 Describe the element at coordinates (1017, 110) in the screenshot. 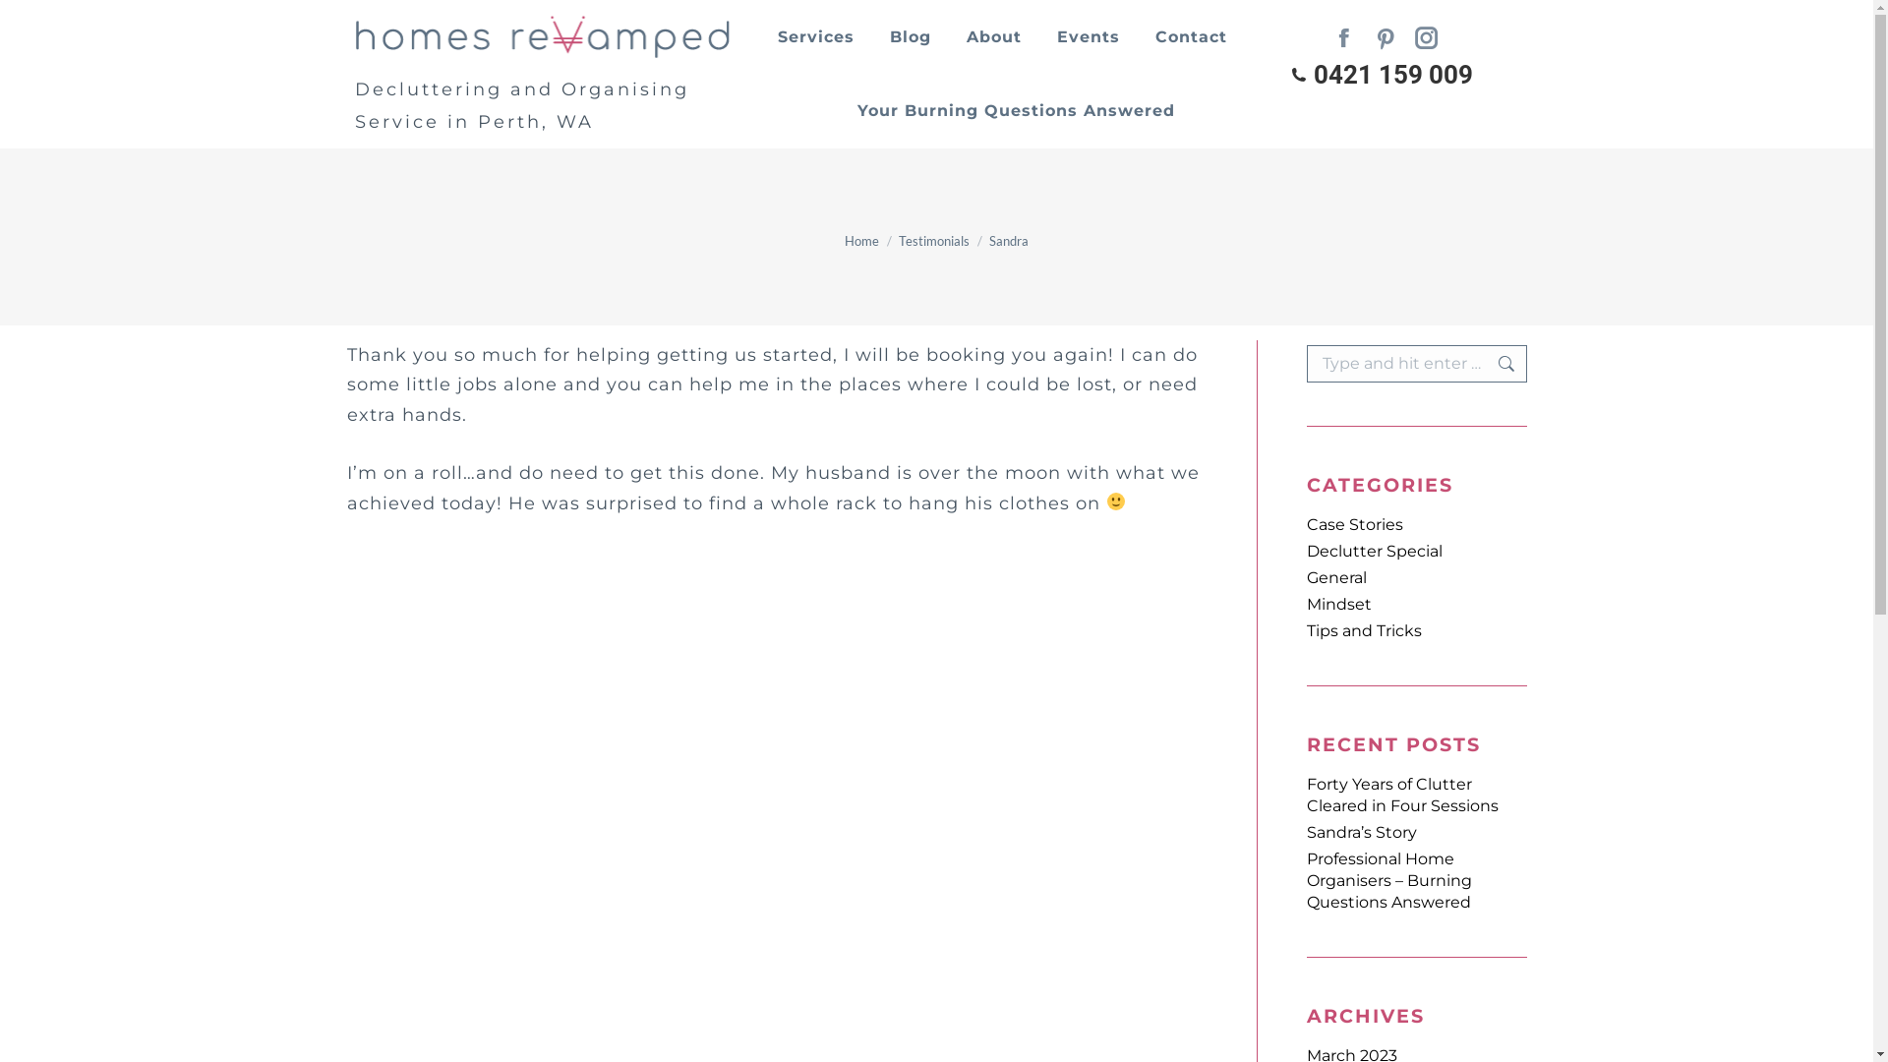

I see `Your Burning Questions Answered` at that location.